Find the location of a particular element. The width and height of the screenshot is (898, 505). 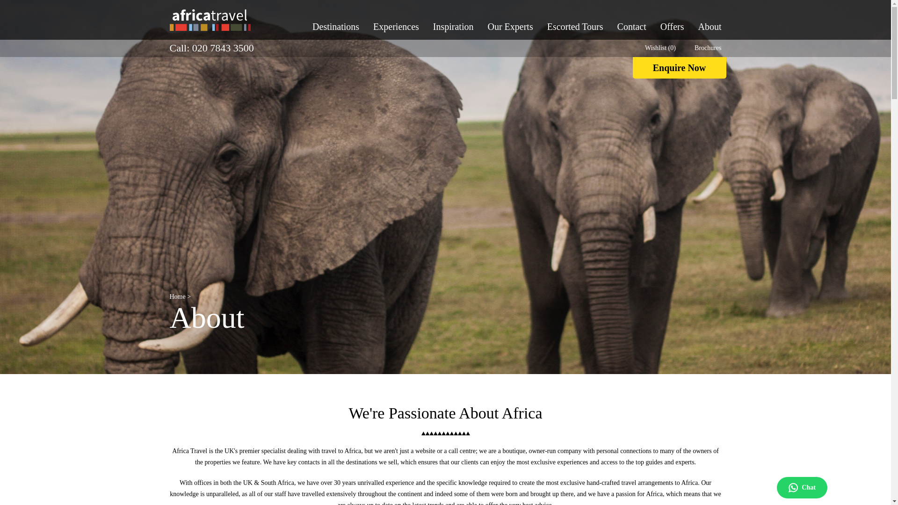

Opens a widget where you can chat to one of our agents is located at coordinates (855, 488).